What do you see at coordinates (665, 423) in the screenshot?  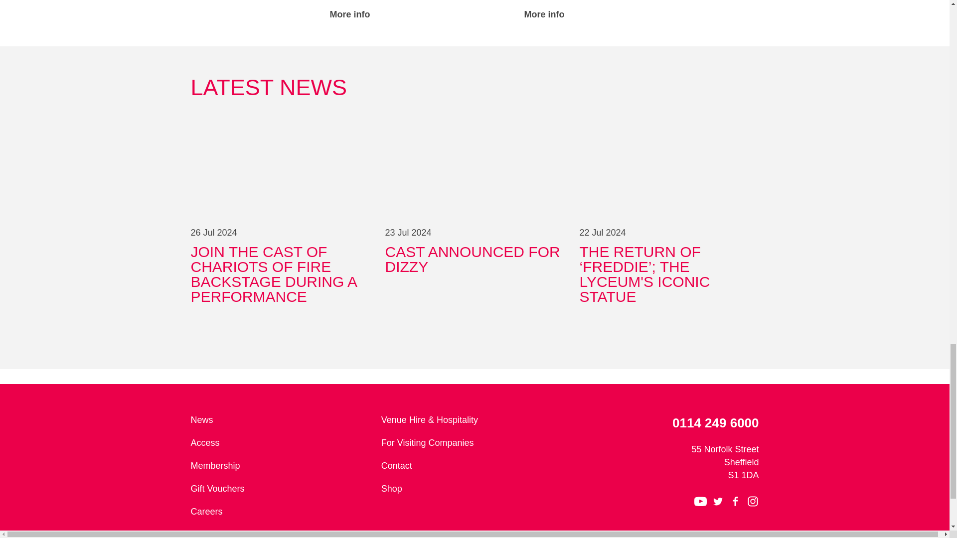 I see `0114 249 6000` at bounding box center [665, 423].